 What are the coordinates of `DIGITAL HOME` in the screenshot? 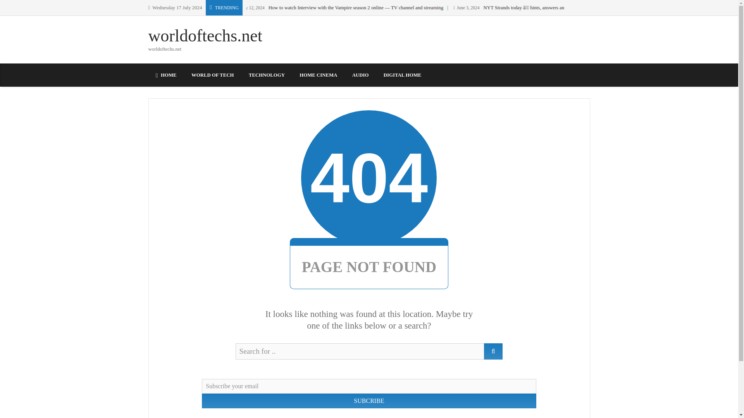 It's located at (403, 75).